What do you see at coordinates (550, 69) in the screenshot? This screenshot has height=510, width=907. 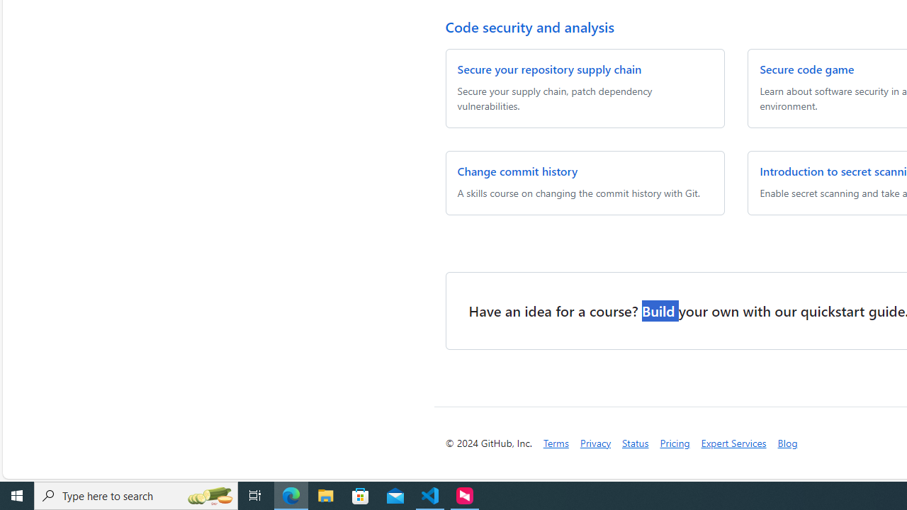 I see `Secure your repository supply chain` at bounding box center [550, 69].